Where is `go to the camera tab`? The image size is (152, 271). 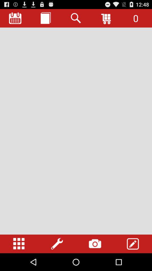
go to the camera tab is located at coordinates (95, 244).